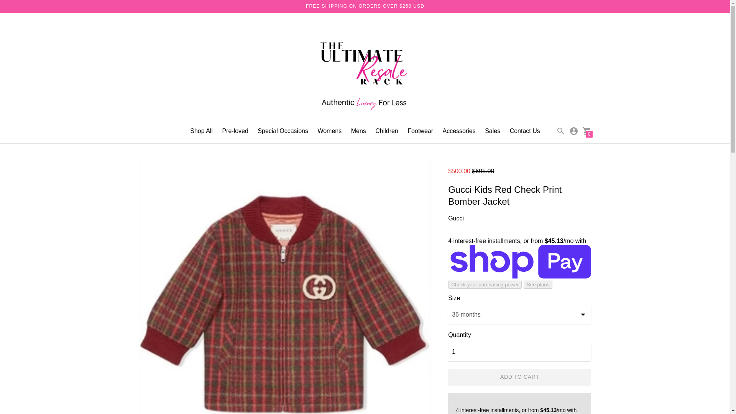  Describe the element at coordinates (420, 130) in the screenshot. I see `Footwear` at that location.